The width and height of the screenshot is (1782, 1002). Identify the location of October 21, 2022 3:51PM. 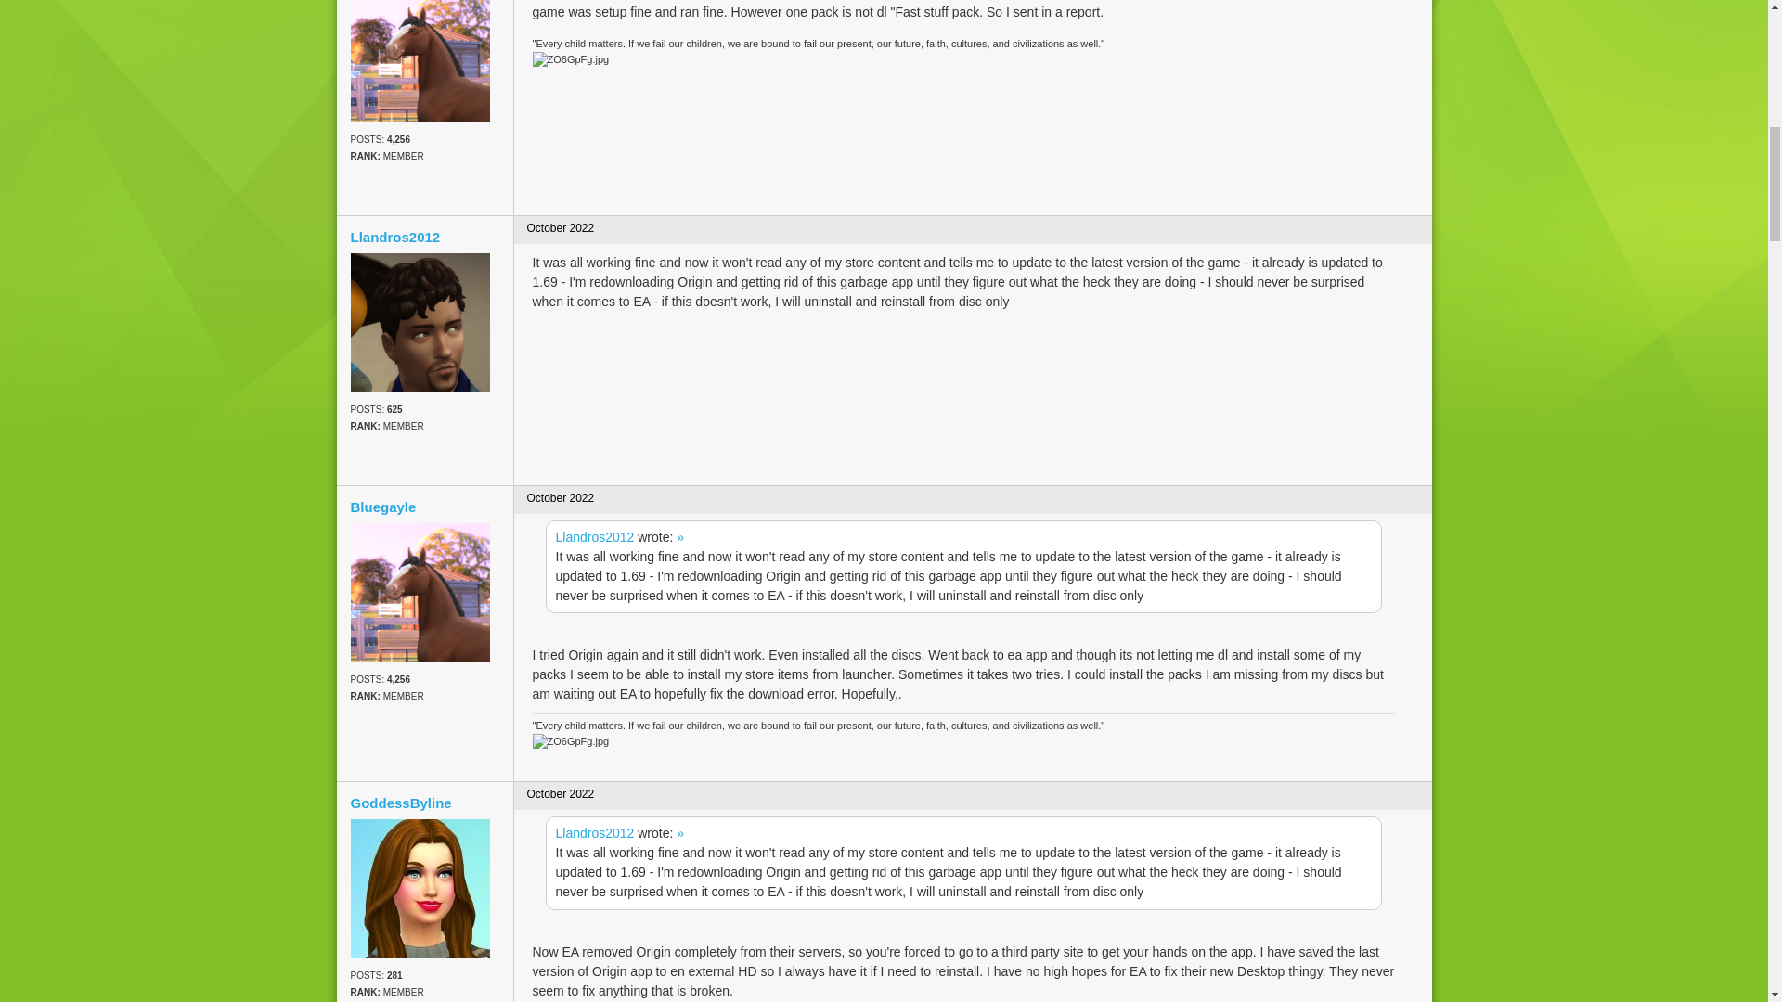
(561, 227).